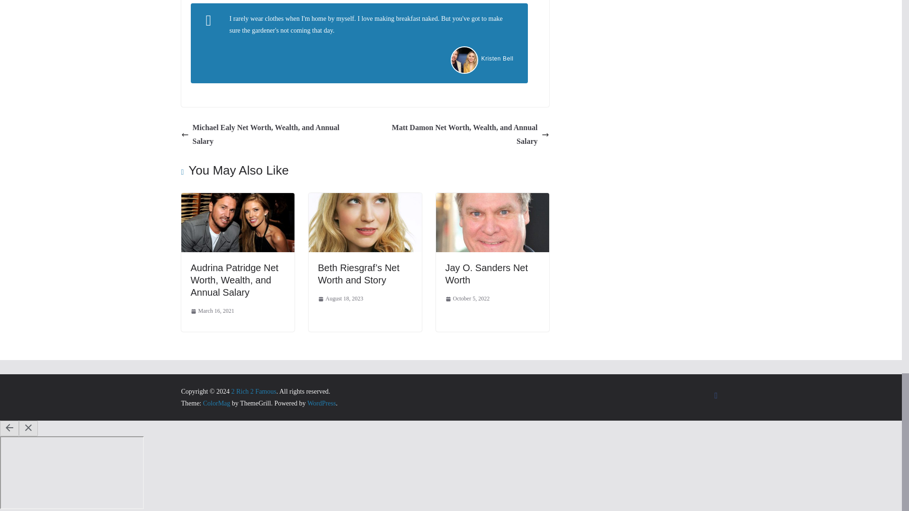 The width and height of the screenshot is (909, 511). What do you see at coordinates (341, 299) in the screenshot?
I see `7:15 pm` at bounding box center [341, 299].